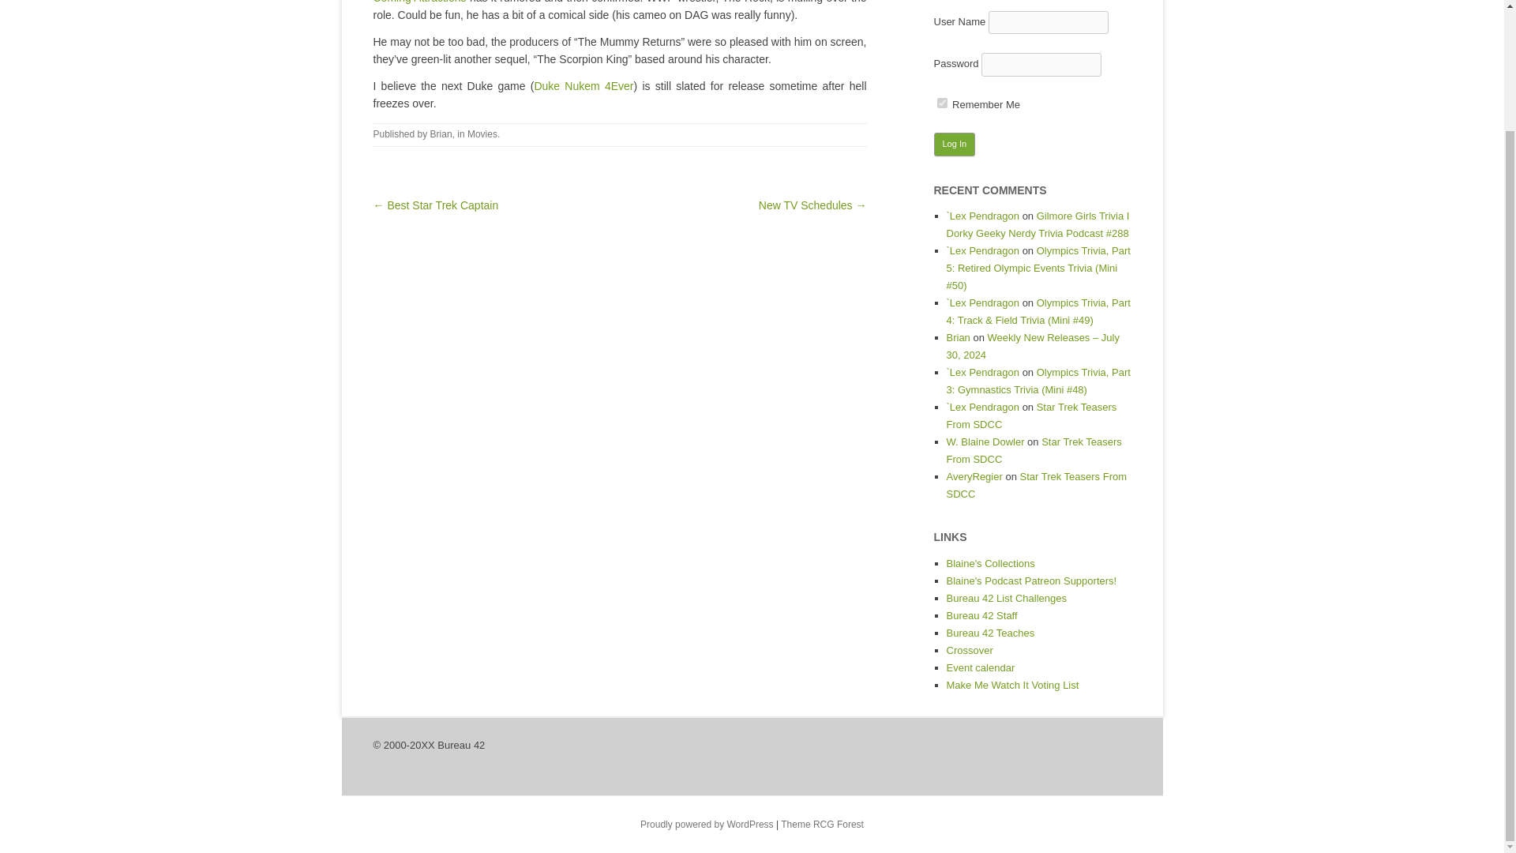  What do you see at coordinates (941, 103) in the screenshot?
I see `forever` at bounding box center [941, 103].